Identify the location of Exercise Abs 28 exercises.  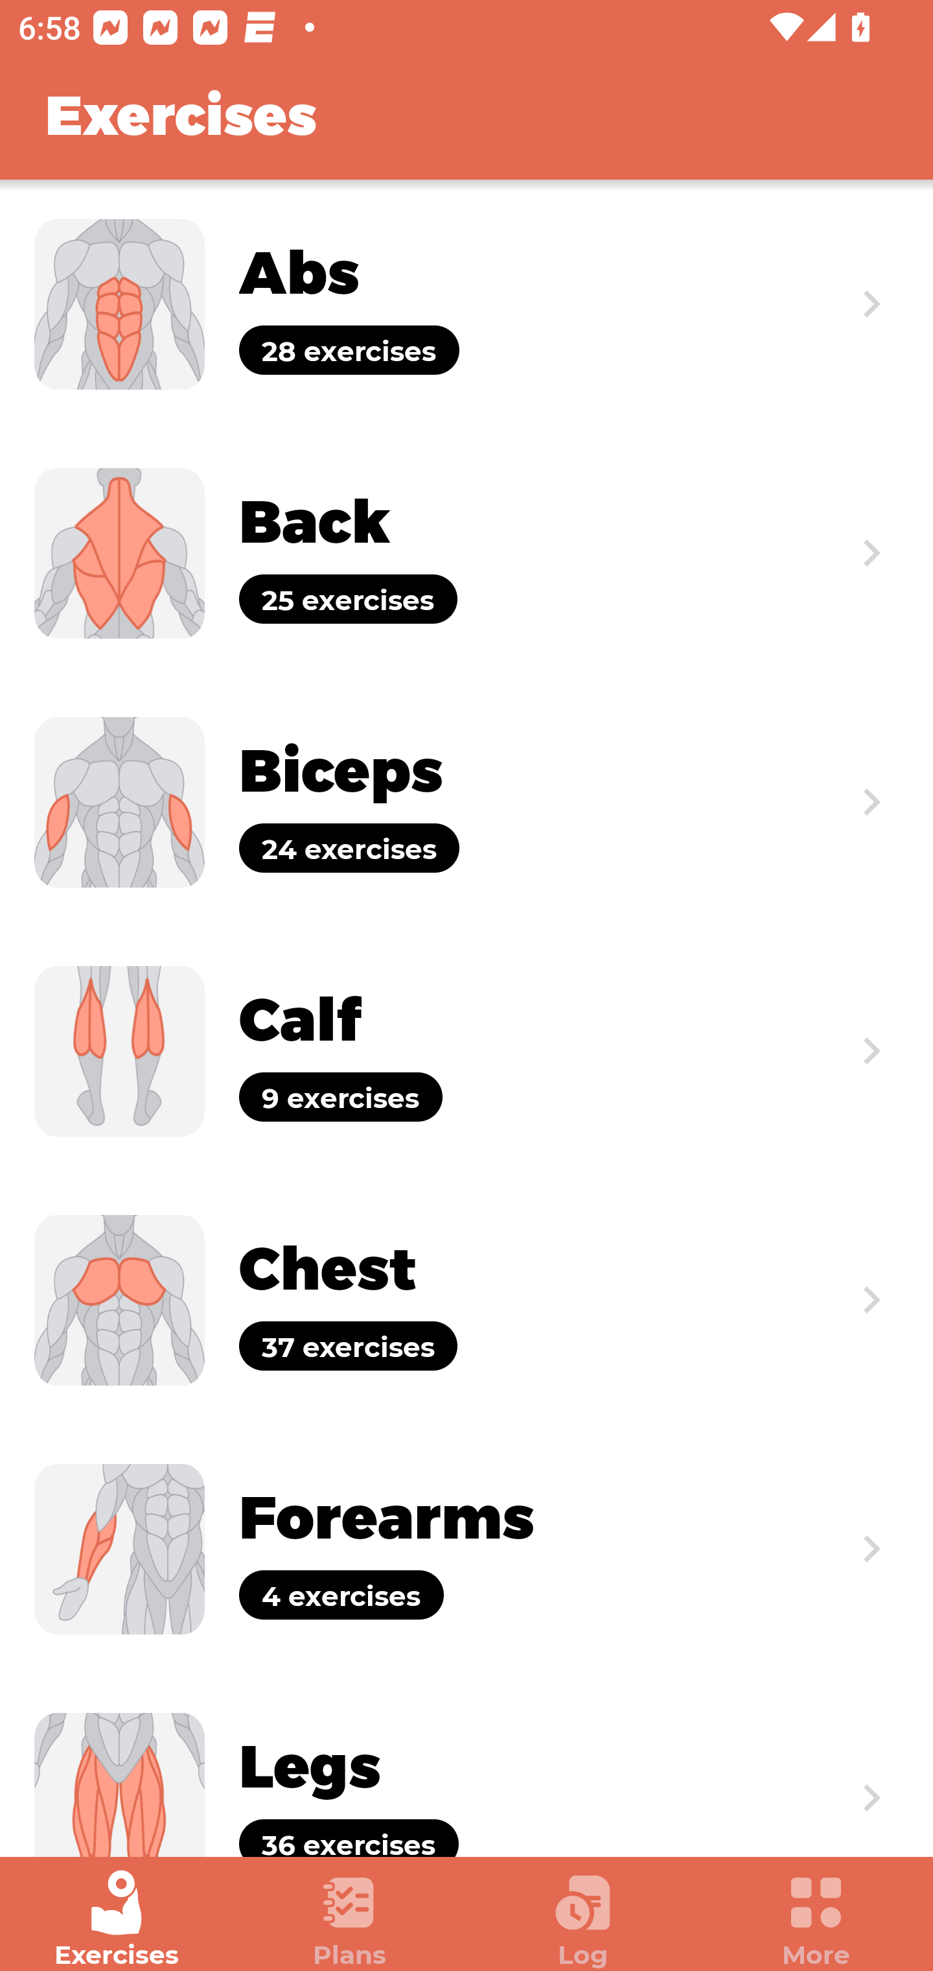
(466, 304).